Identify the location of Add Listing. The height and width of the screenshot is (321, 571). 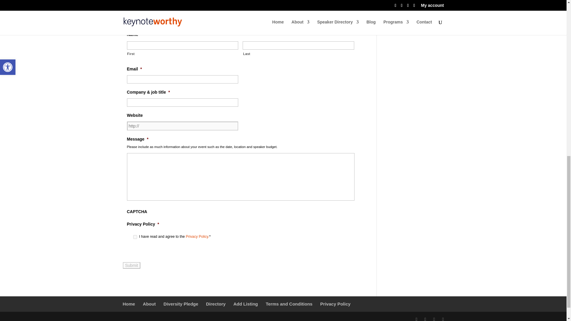
(246, 304).